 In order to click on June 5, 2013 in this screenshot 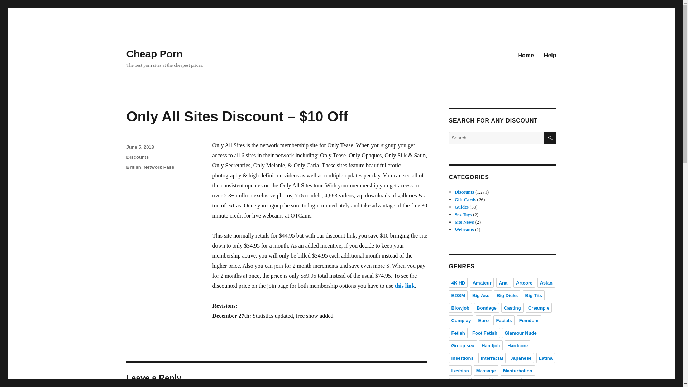, I will do `click(140, 147)`.